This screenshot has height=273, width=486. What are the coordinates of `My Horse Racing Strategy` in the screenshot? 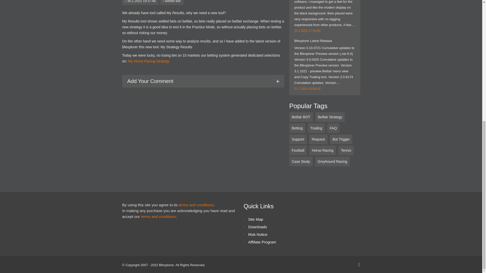 It's located at (149, 61).